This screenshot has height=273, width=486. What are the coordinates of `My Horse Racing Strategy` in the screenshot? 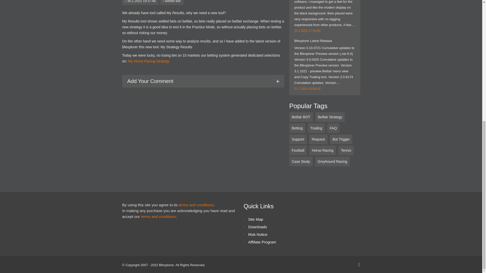 It's located at (149, 61).